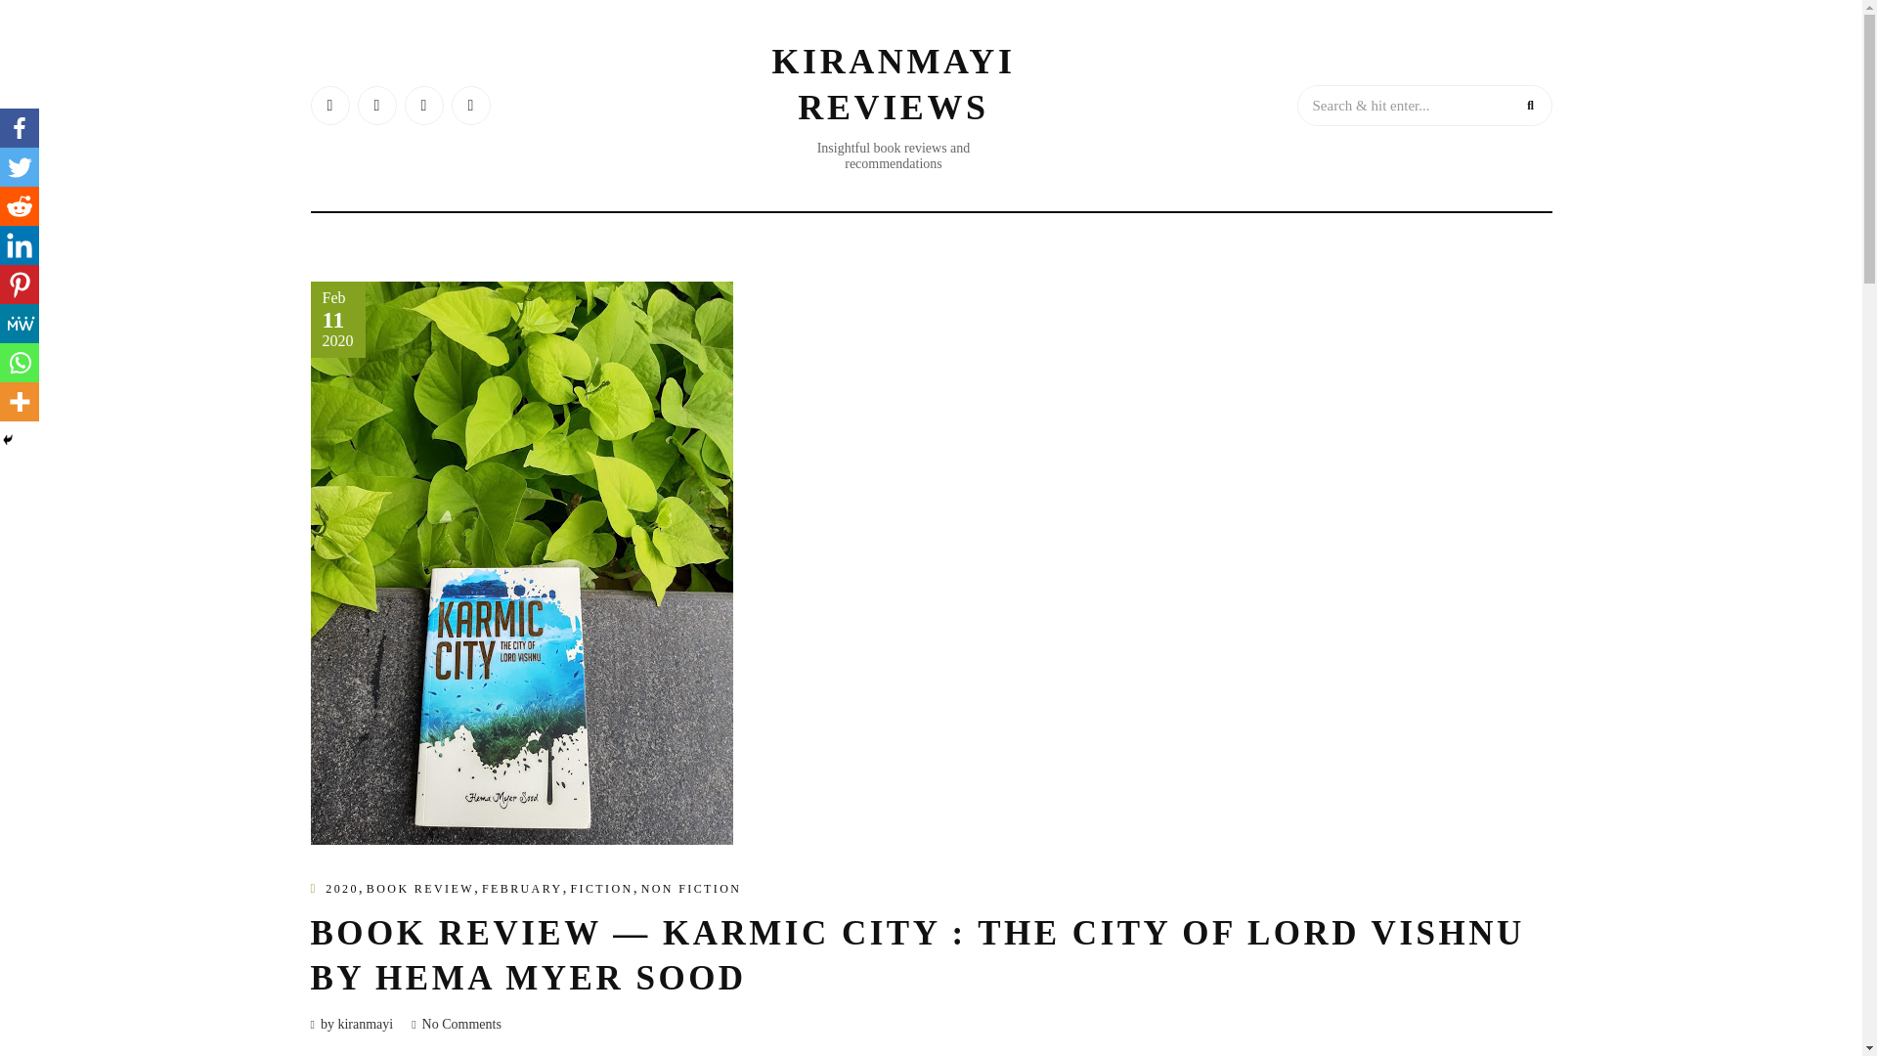 Image resolution: width=1877 pixels, height=1056 pixels. I want to click on More, so click(20, 401).